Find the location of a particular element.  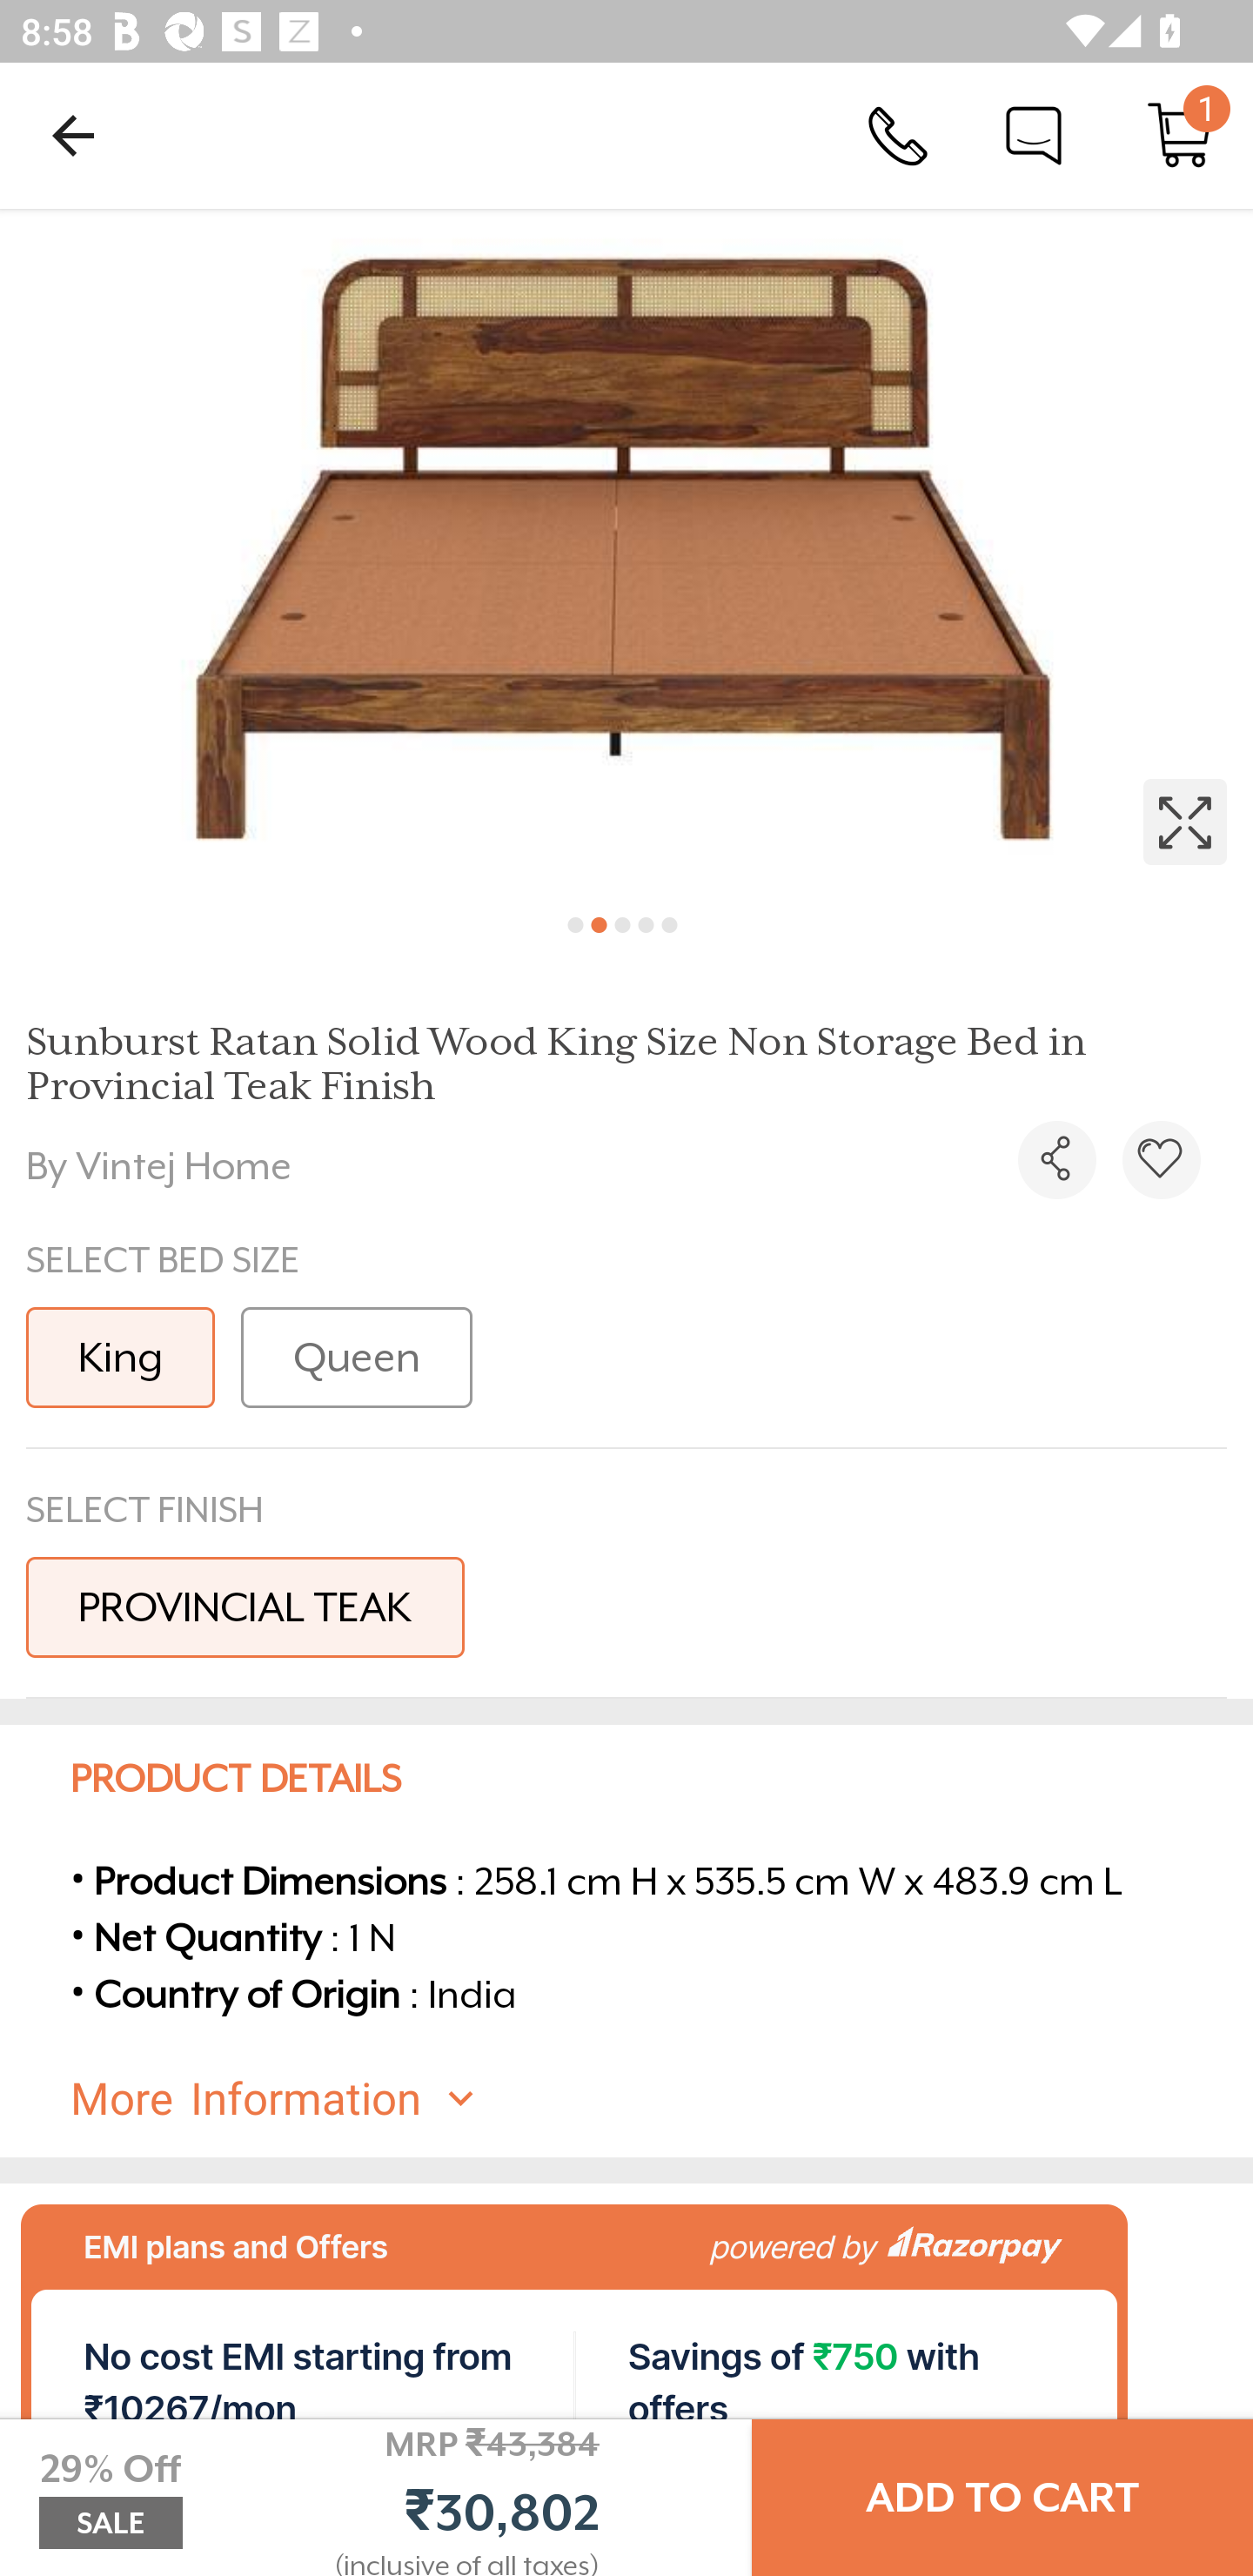

 is located at coordinates (1161, 1160).